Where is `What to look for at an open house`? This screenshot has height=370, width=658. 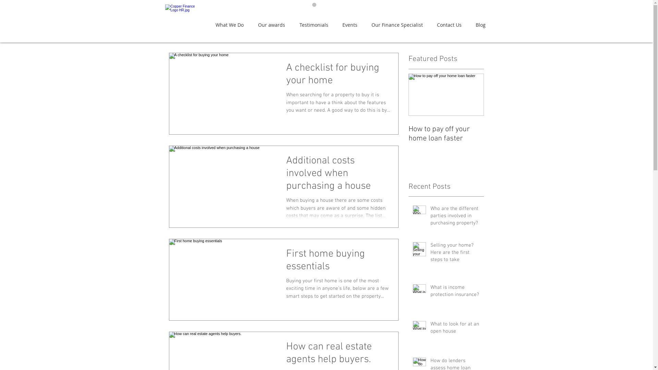 What to look for at an open house is located at coordinates (455, 329).